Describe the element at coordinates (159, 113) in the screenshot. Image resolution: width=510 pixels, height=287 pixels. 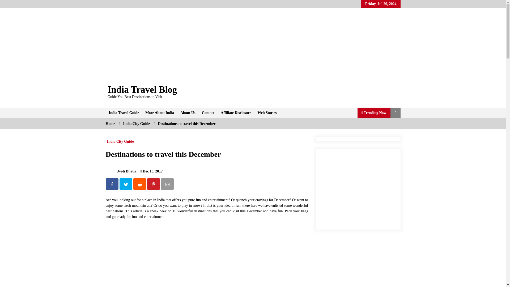
I see `More` at that location.